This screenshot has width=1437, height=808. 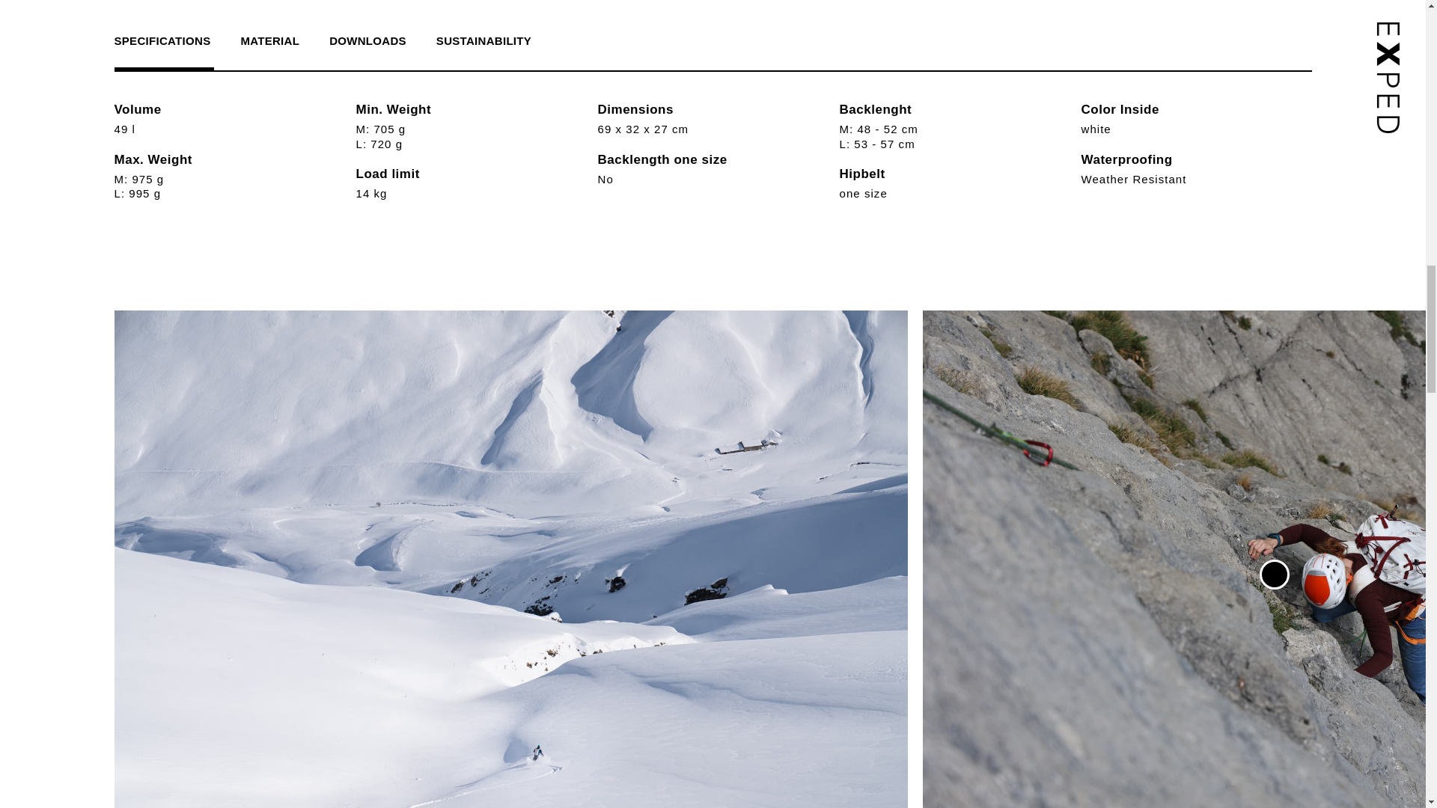 What do you see at coordinates (169, 41) in the screenshot?
I see `SPECIFICATIONS` at bounding box center [169, 41].